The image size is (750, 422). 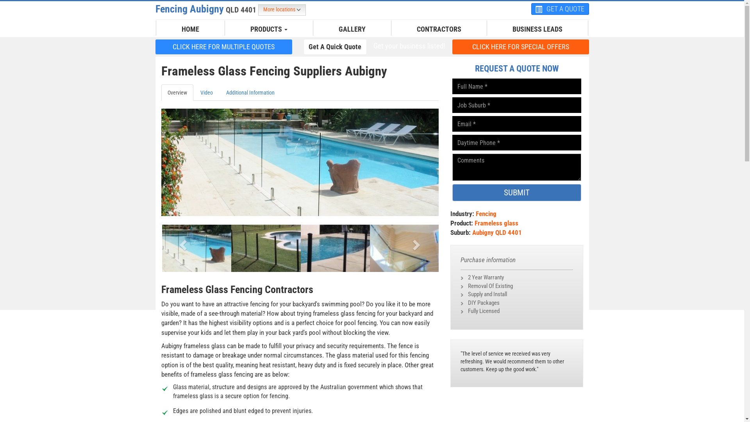 I want to click on Get your business listed!, so click(x=409, y=46).